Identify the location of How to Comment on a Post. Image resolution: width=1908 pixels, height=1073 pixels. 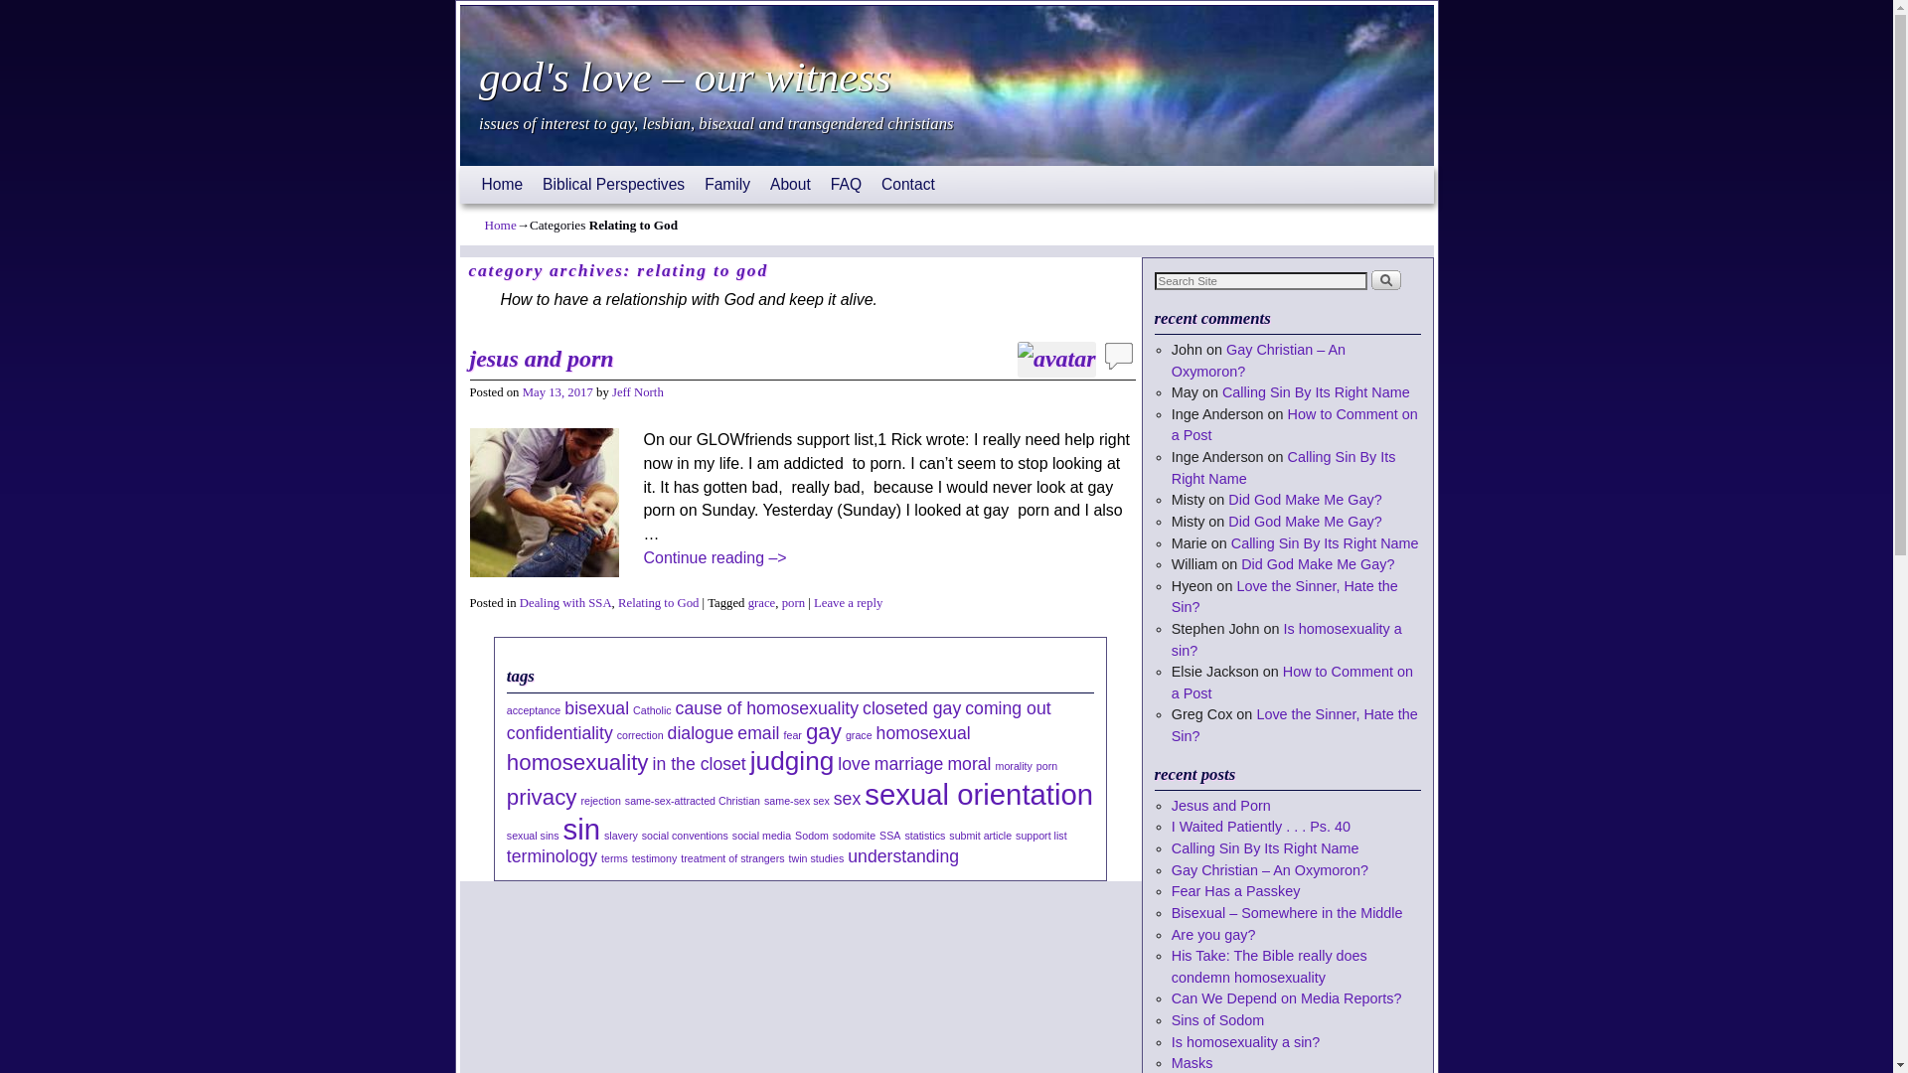
(1292, 683).